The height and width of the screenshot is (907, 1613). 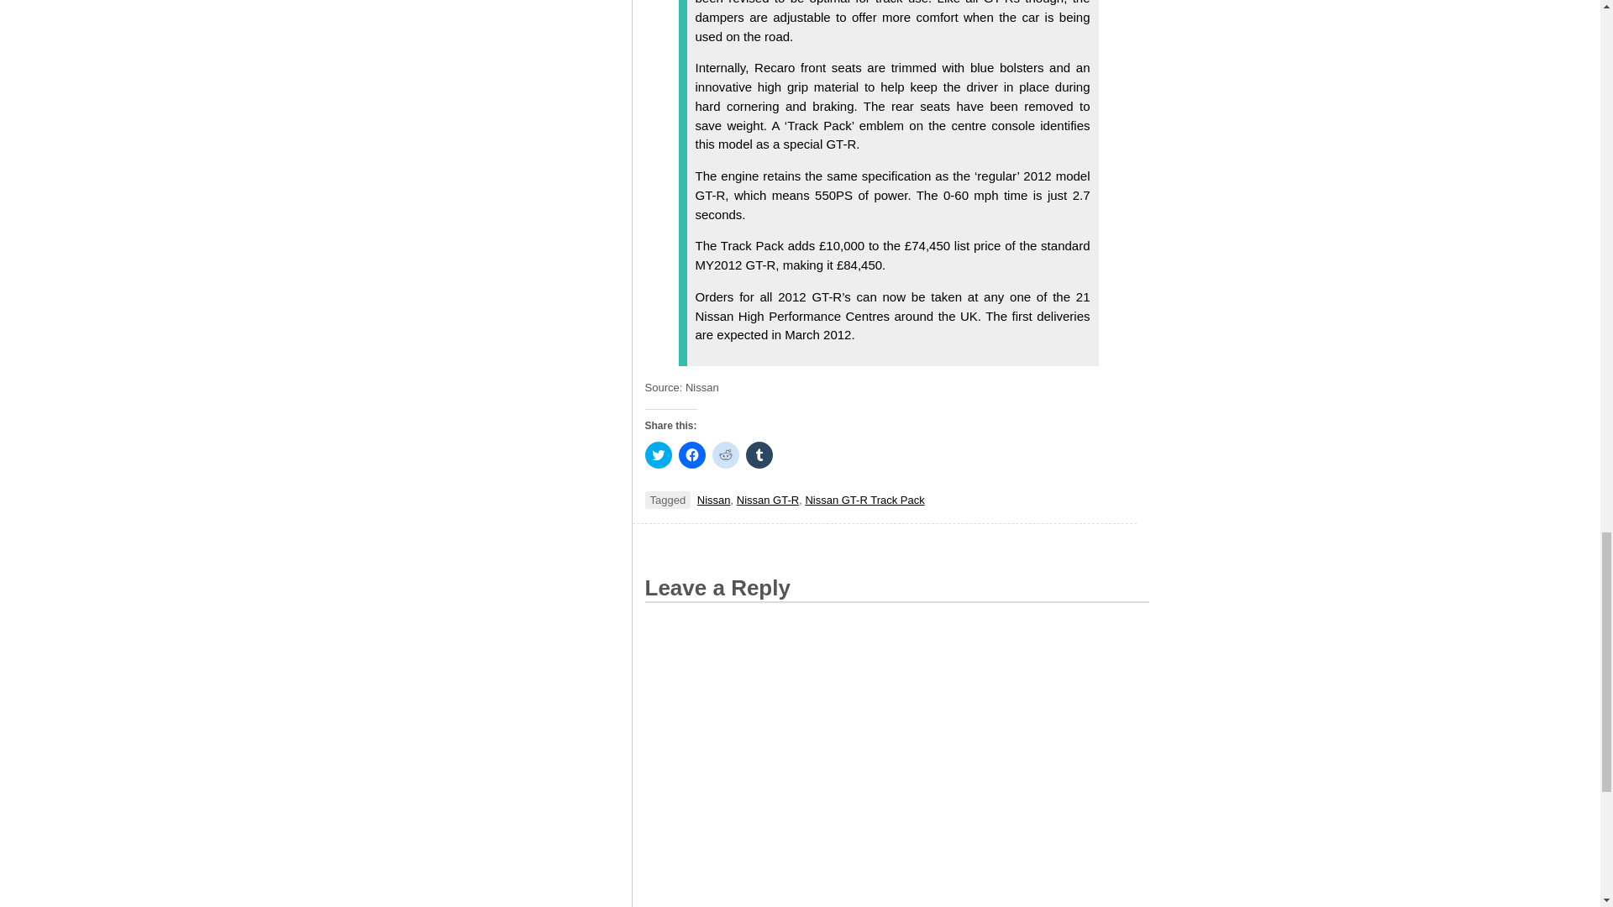 I want to click on Nissan GT-R, so click(x=768, y=499).